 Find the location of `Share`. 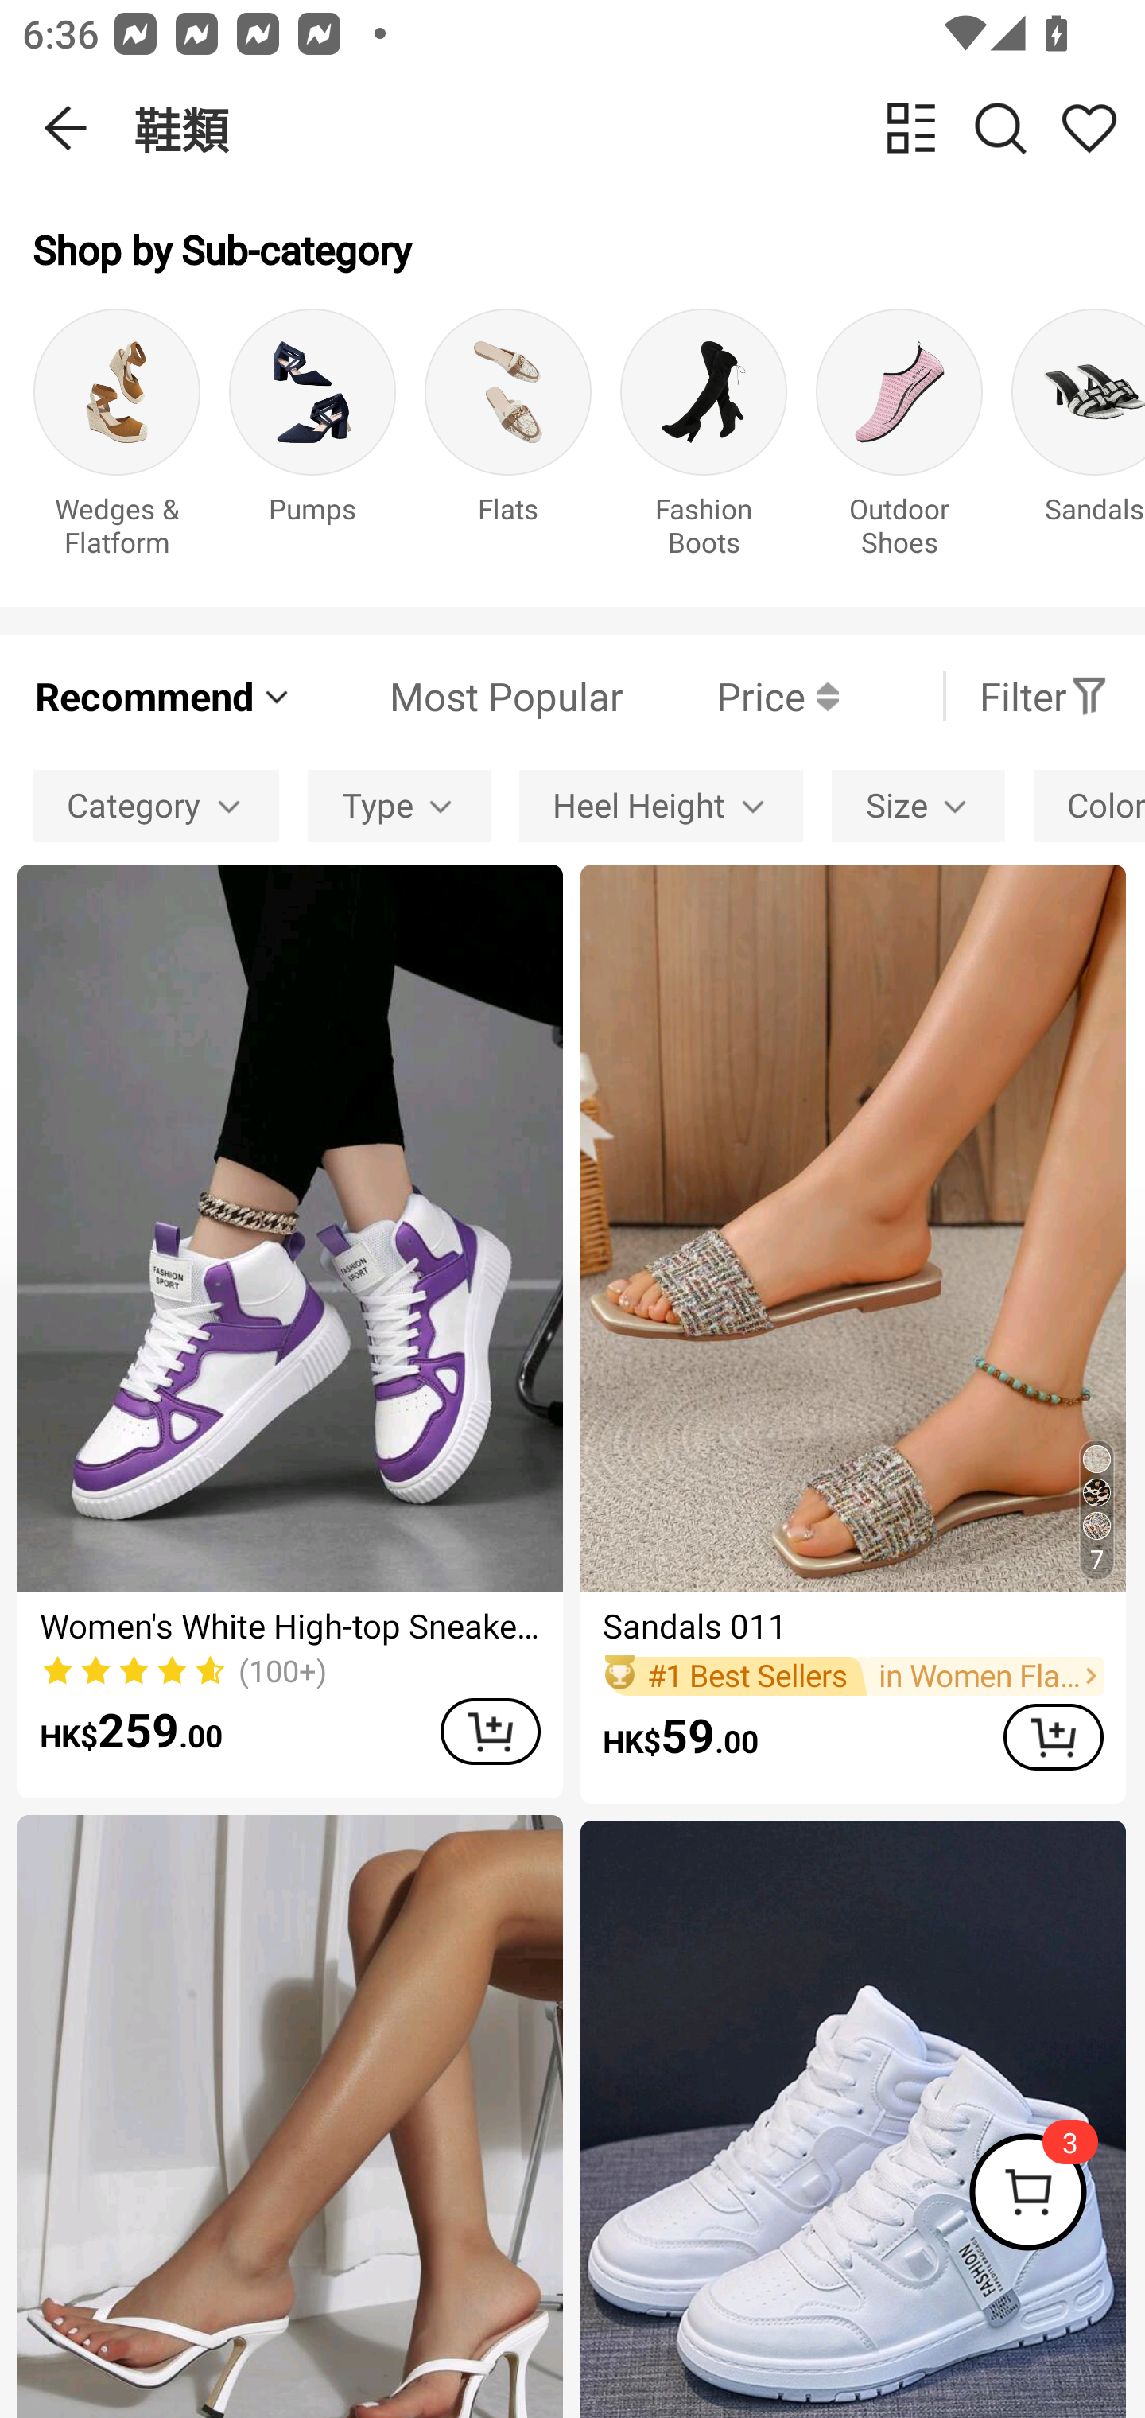

Share is located at coordinates (1089, 127).